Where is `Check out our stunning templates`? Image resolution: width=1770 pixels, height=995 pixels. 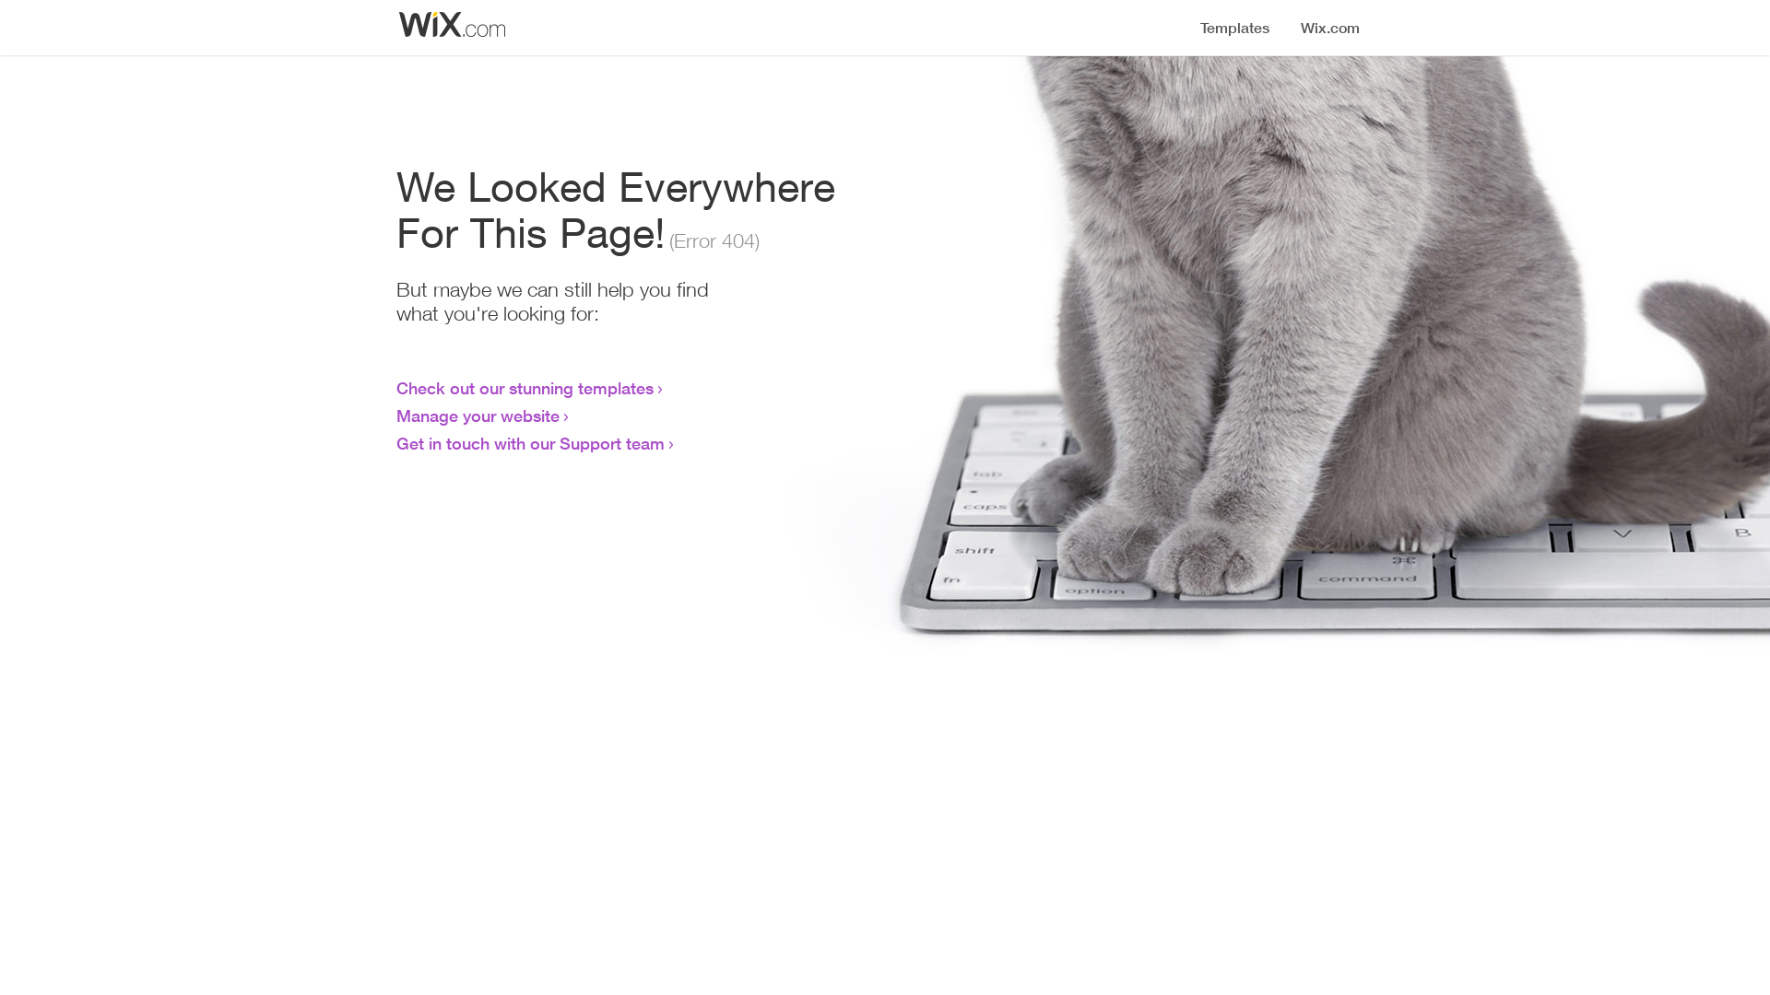
Check out our stunning templates is located at coordinates (525, 388).